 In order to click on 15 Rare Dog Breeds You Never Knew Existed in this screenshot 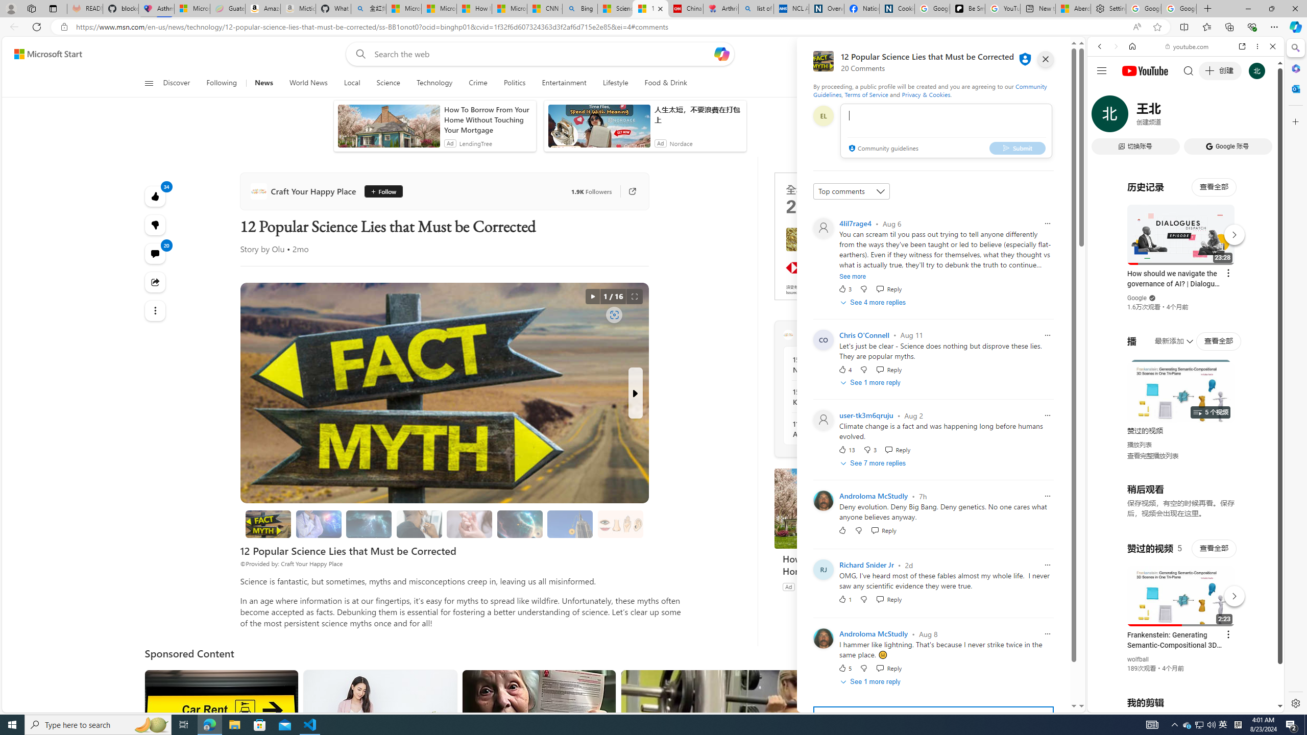, I will do `click(848, 397)`.